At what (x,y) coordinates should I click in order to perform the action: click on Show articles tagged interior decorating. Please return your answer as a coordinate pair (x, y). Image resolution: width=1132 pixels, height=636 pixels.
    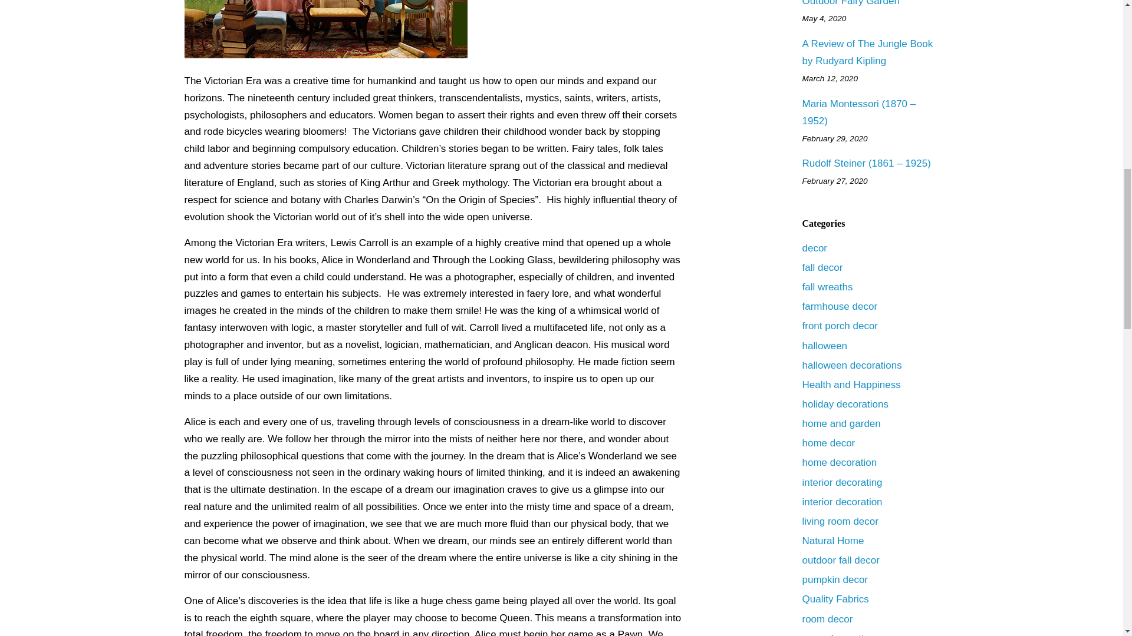
    Looking at the image, I should click on (841, 483).